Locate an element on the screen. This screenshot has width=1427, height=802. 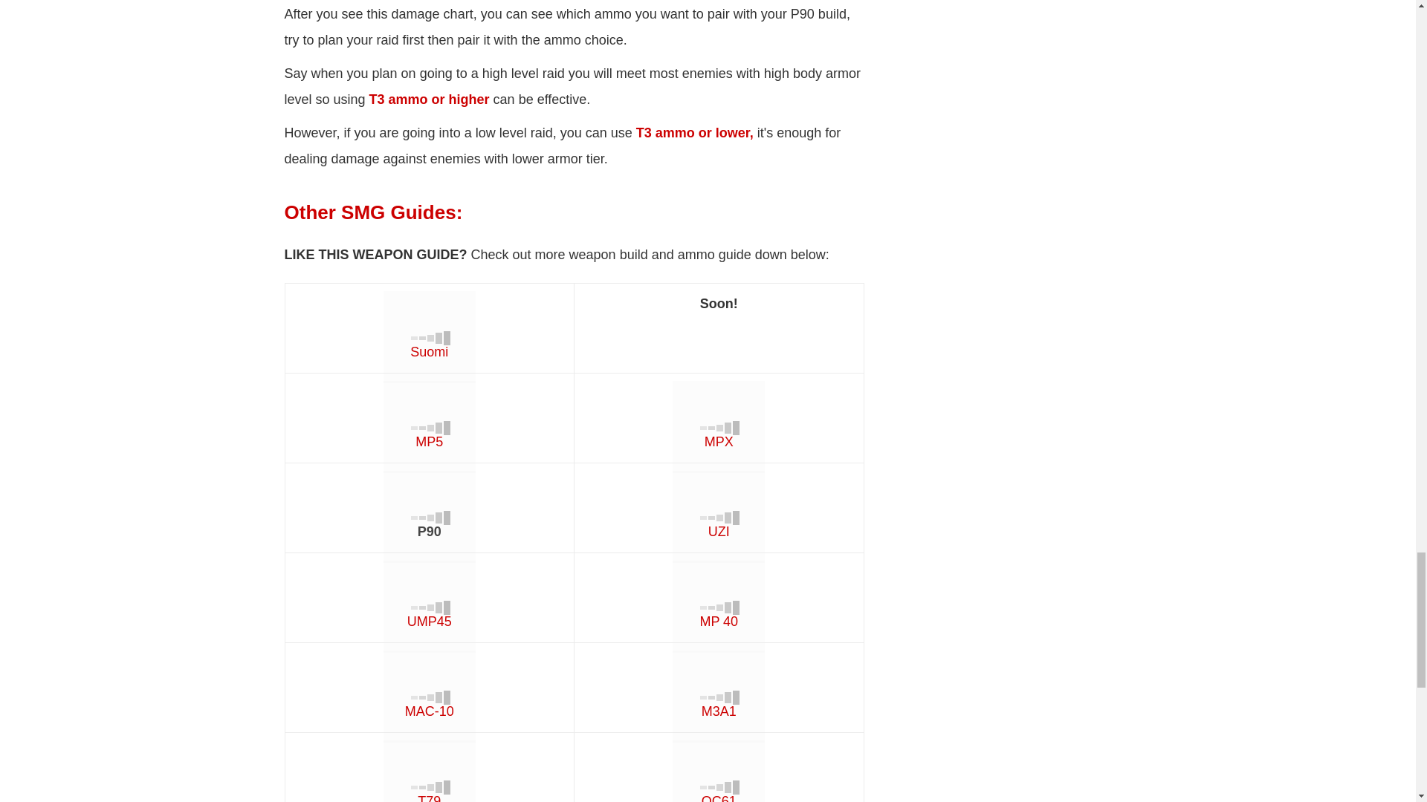
MPX is located at coordinates (719, 414).